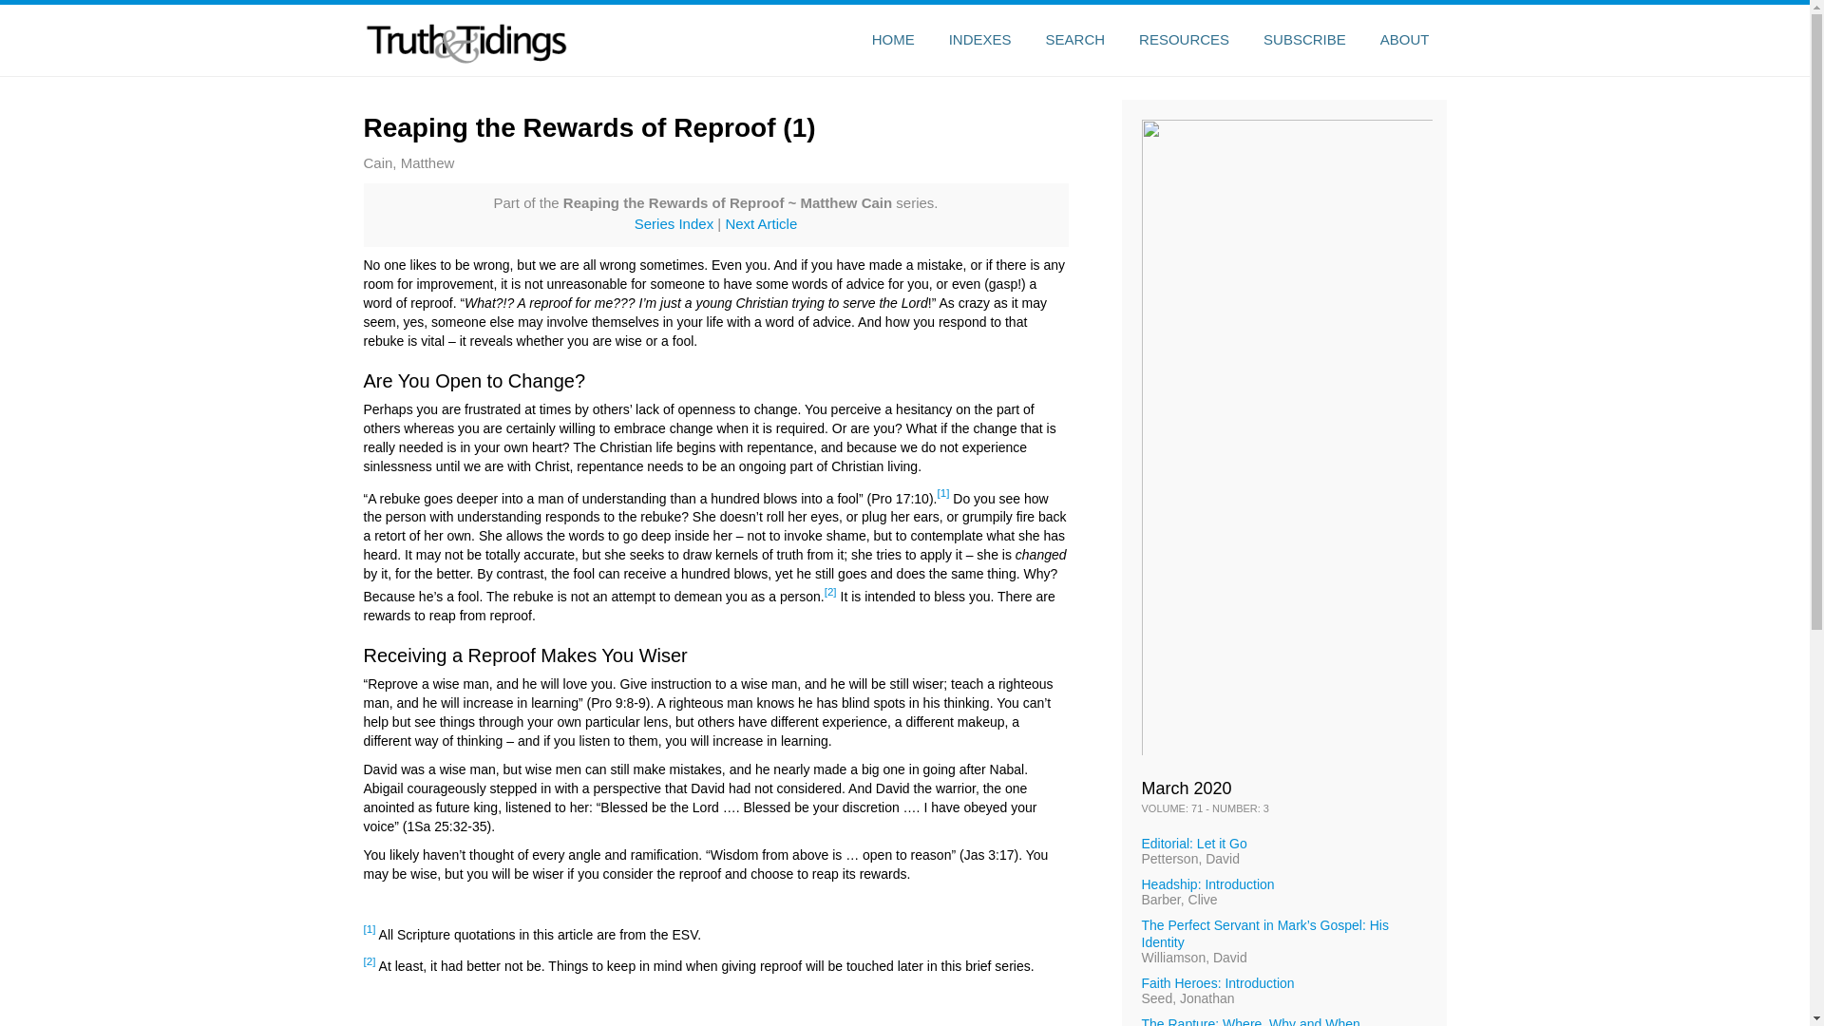 The height and width of the screenshot is (1026, 1824). I want to click on ABOUT, so click(1404, 40).